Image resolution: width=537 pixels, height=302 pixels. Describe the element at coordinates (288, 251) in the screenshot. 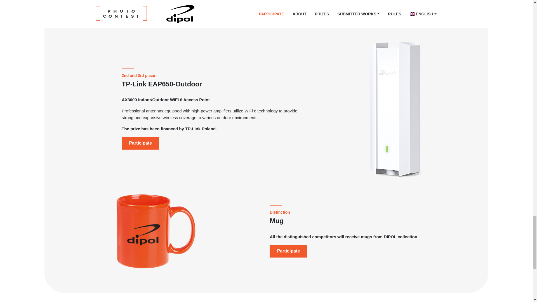

I see `Participate` at that location.